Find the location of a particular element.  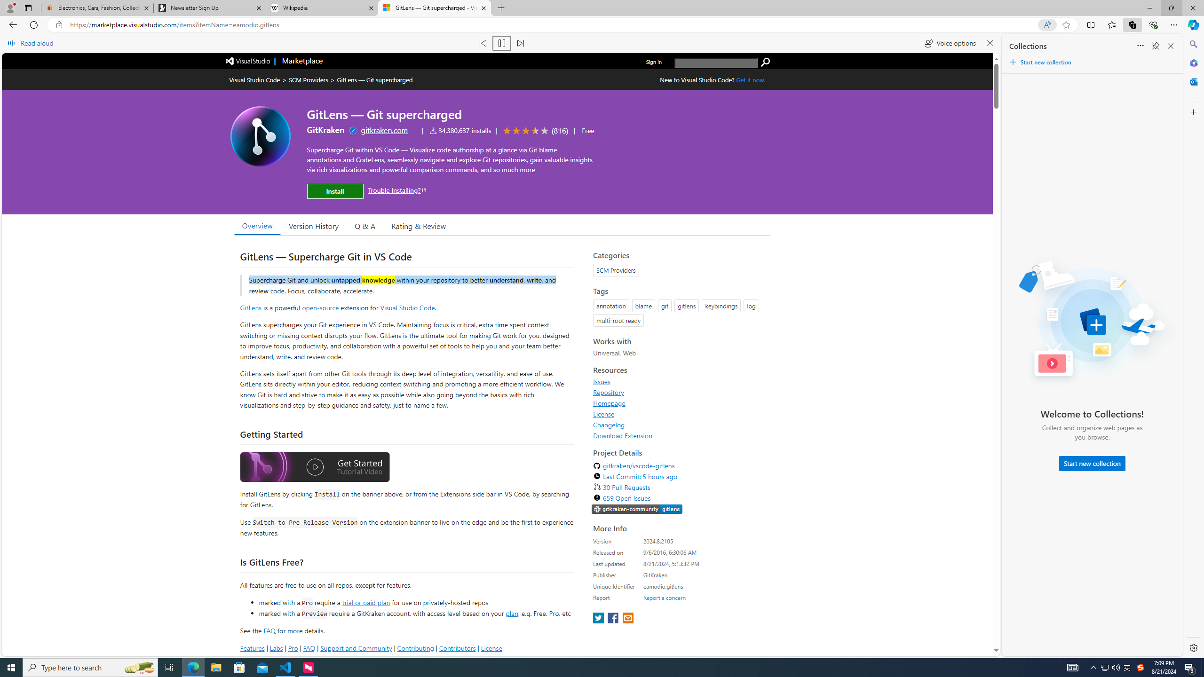

Pro is located at coordinates (293, 648).